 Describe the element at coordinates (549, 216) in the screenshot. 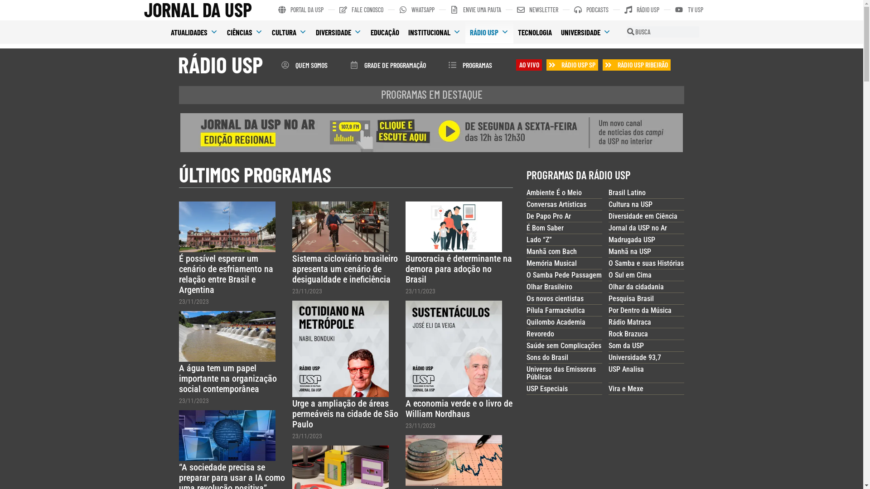

I see `De Papo Pro Ar` at that location.